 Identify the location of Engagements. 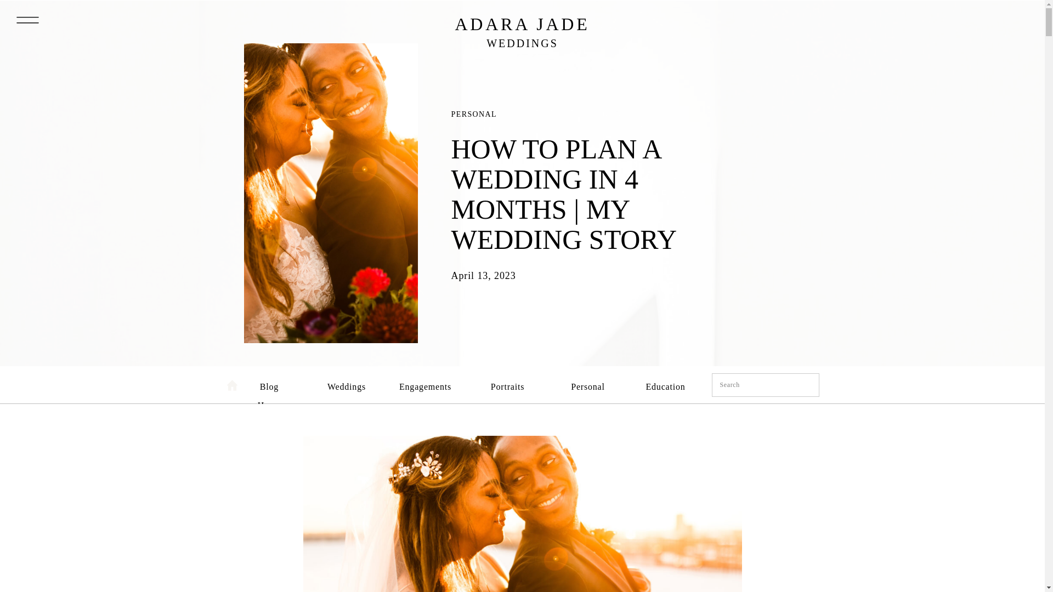
(424, 383).